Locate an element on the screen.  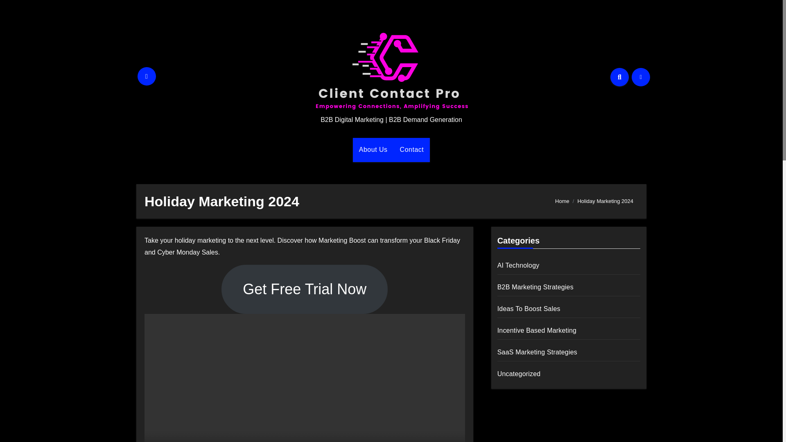
About Us is located at coordinates (373, 150).